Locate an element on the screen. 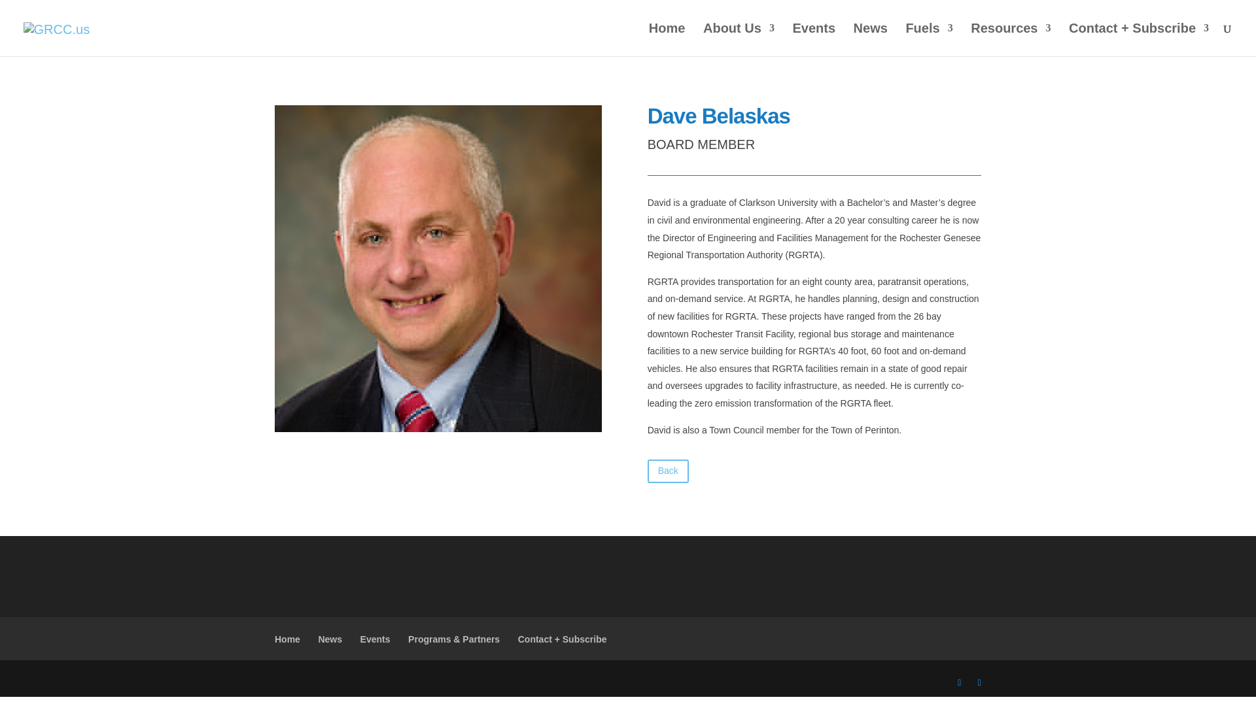  Home is located at coordinates (667, 39).